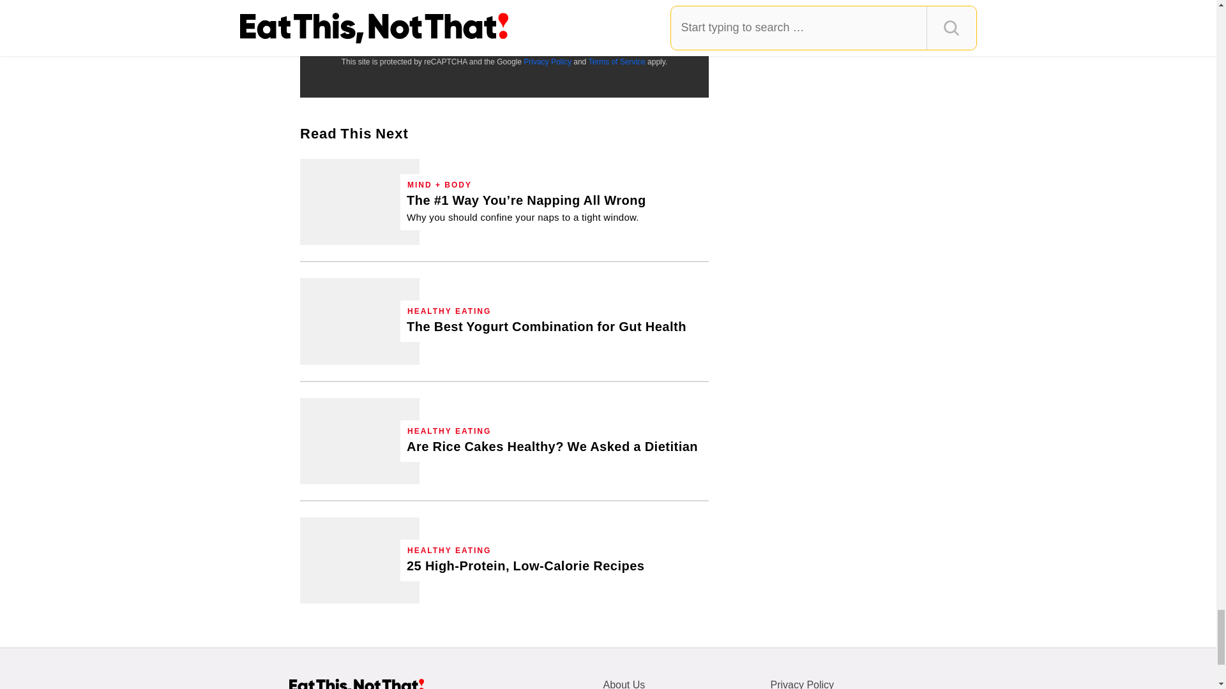 Image resolution: width=1226 pixels, height=689 pixels. Describe the element at coordinates (359, 441) in the screenshot. I see `Are Rice Cakes Healthy? We Asked a Dietitian` at that location.